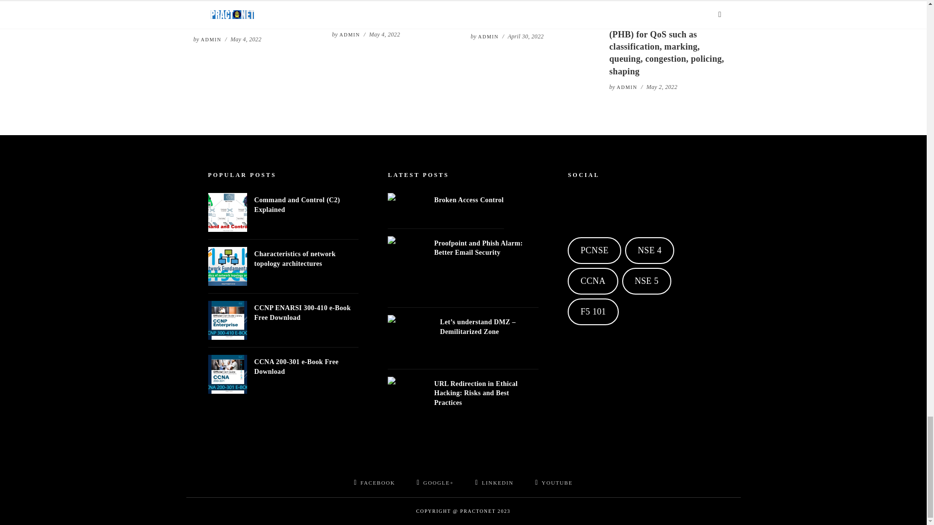 This screenshot has width=934, height=525. What do you see at coordinates (533, 4) in the screenshot?
I see `Compare IPv6 address types` at bounding box center [533, 4].